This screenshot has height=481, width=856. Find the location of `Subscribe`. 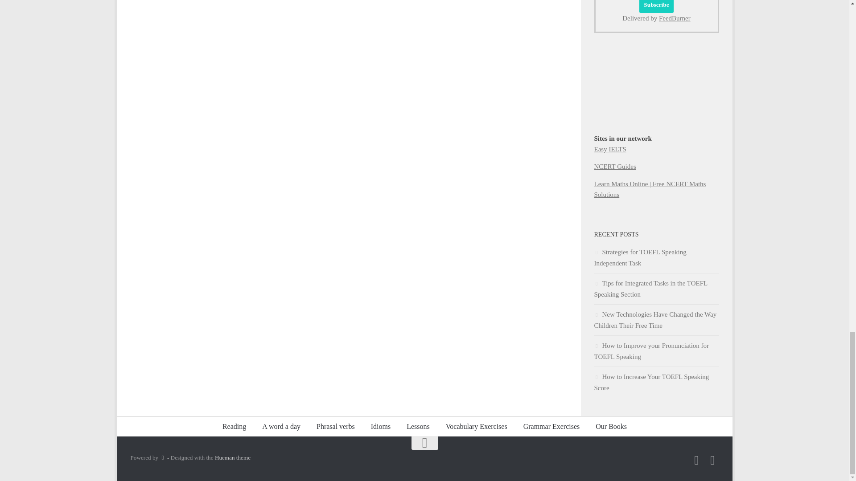

Subscribe is located at coordinates (656, 6).